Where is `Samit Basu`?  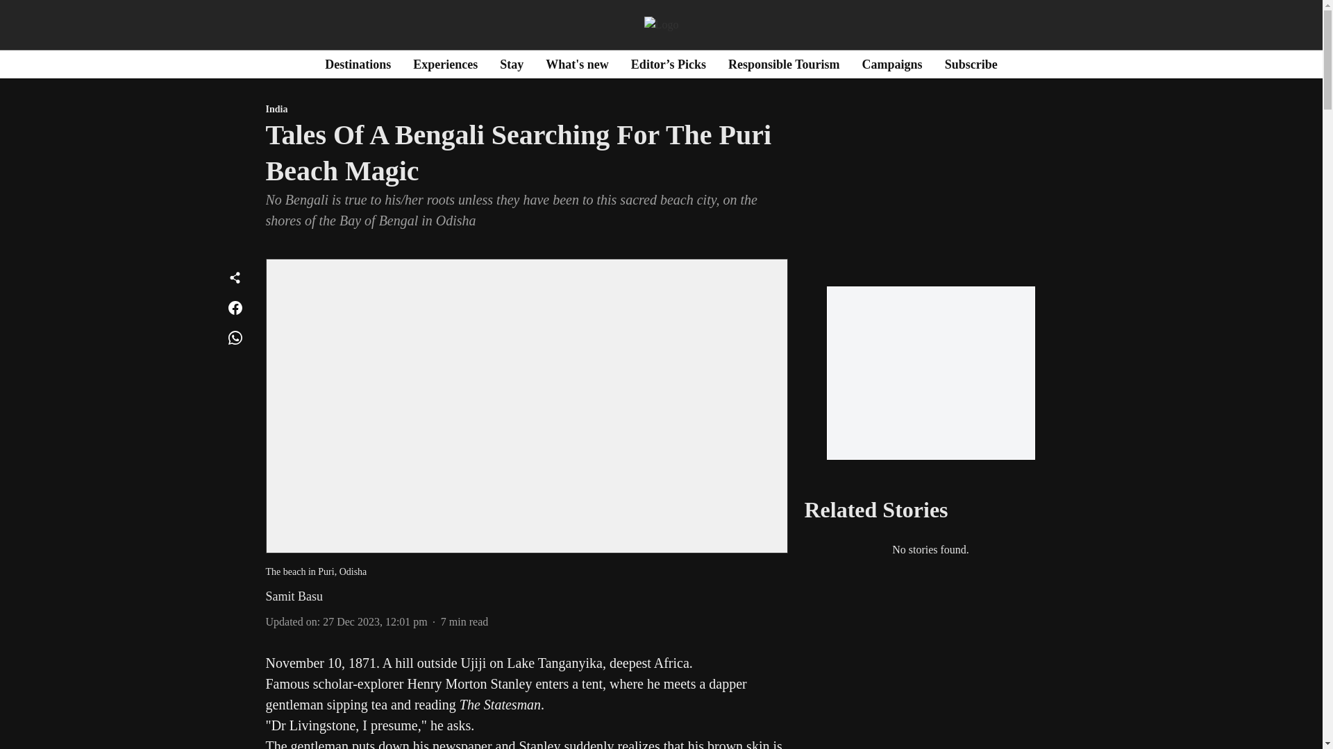
Samit Basu is located at coordinates (294, 596).